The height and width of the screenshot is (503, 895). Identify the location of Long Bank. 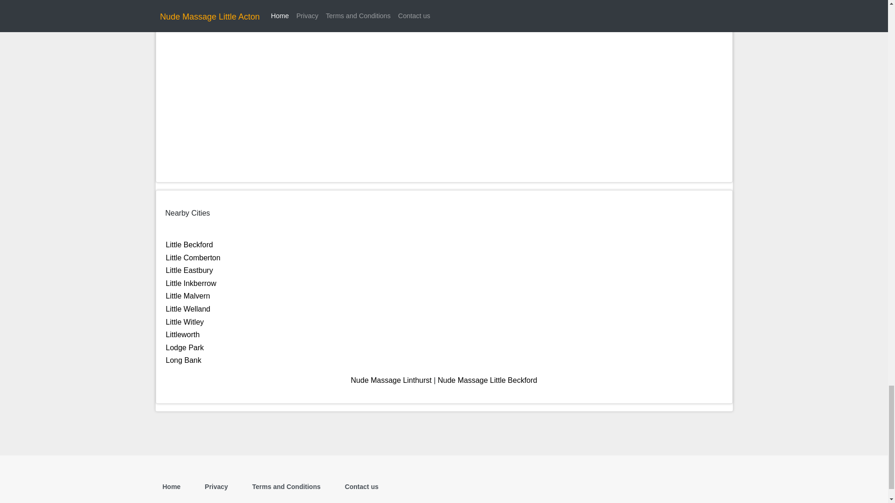
(184, 360).